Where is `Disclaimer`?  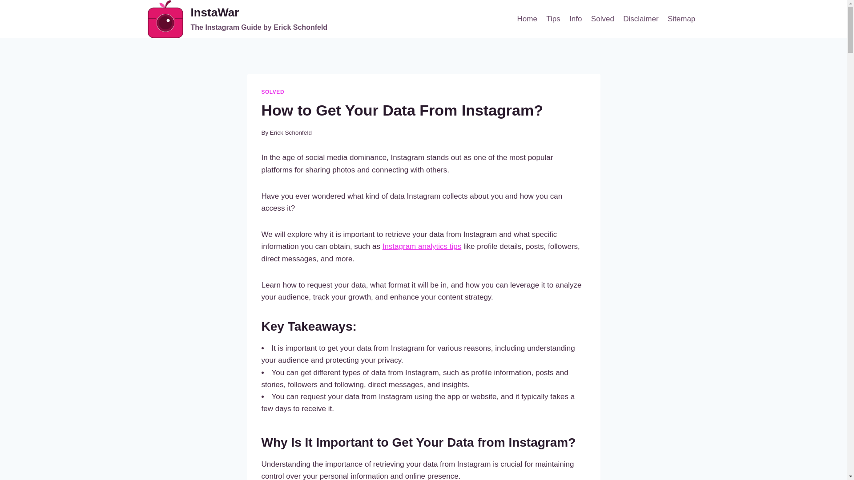
Disclaimer is located at coordinates (576, 19).